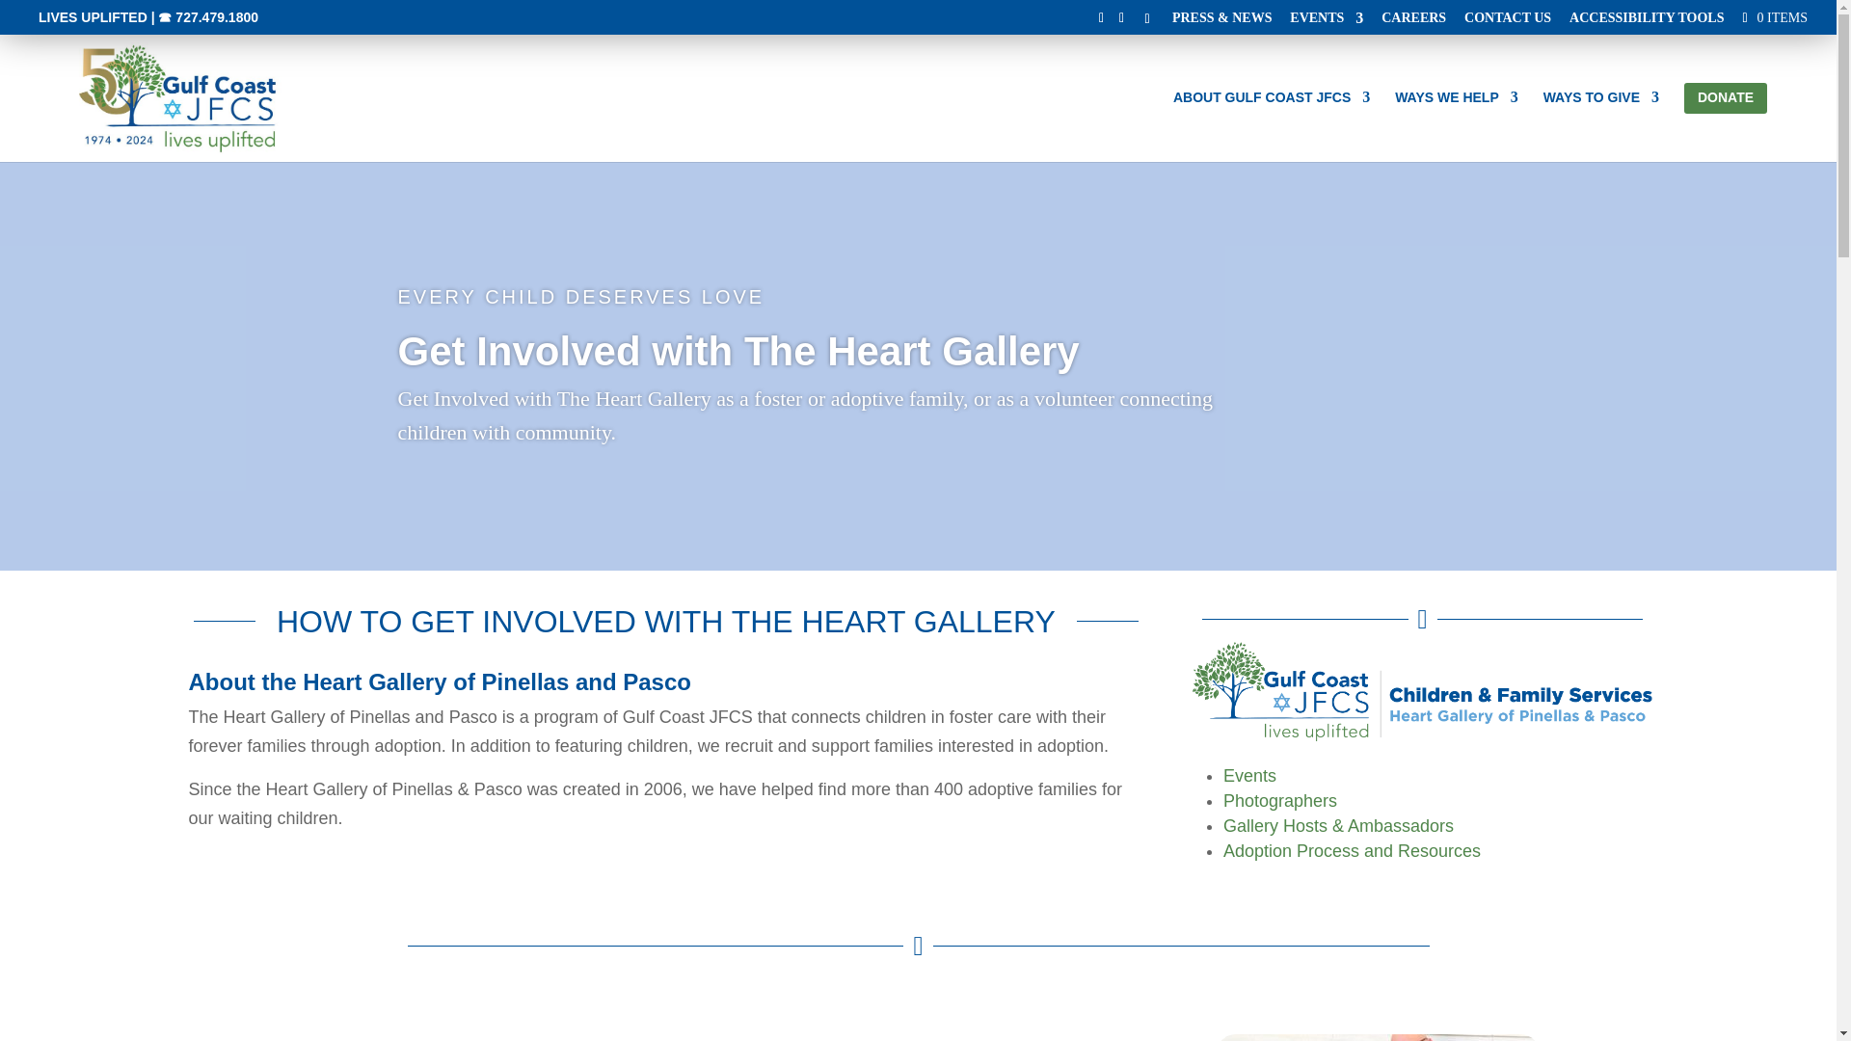  Describe the element at coordinates (1600, 120) in the screenshot. I see `WAYS TO GIVE` at that location.